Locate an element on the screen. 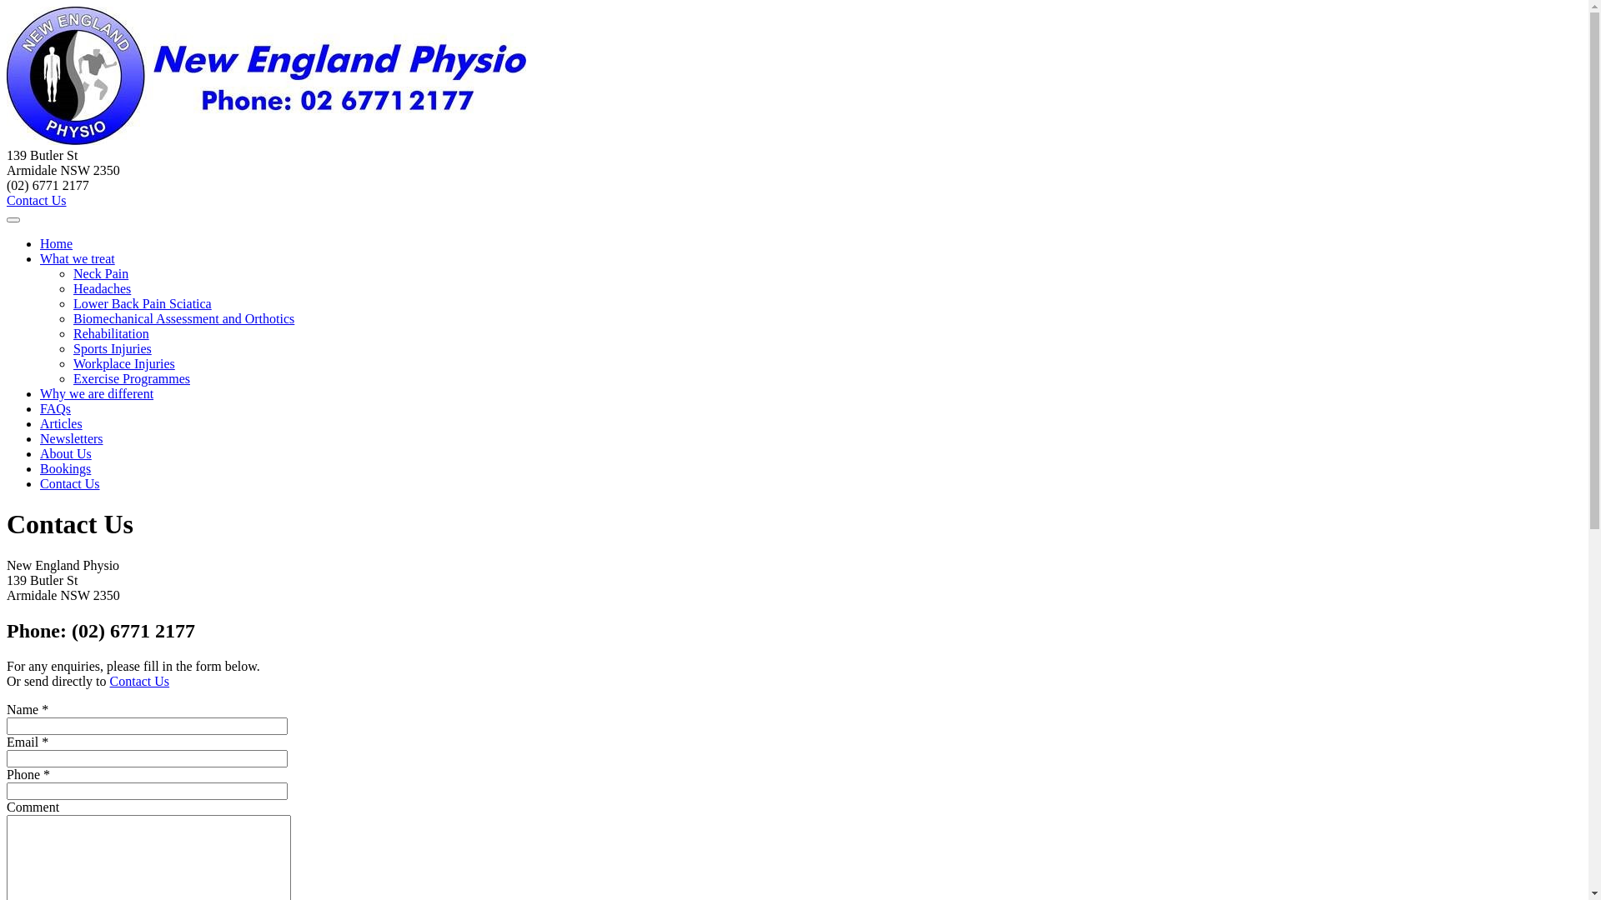 The image size is (1601, 900). Sports Injuries is located at coordinates (113, 348).